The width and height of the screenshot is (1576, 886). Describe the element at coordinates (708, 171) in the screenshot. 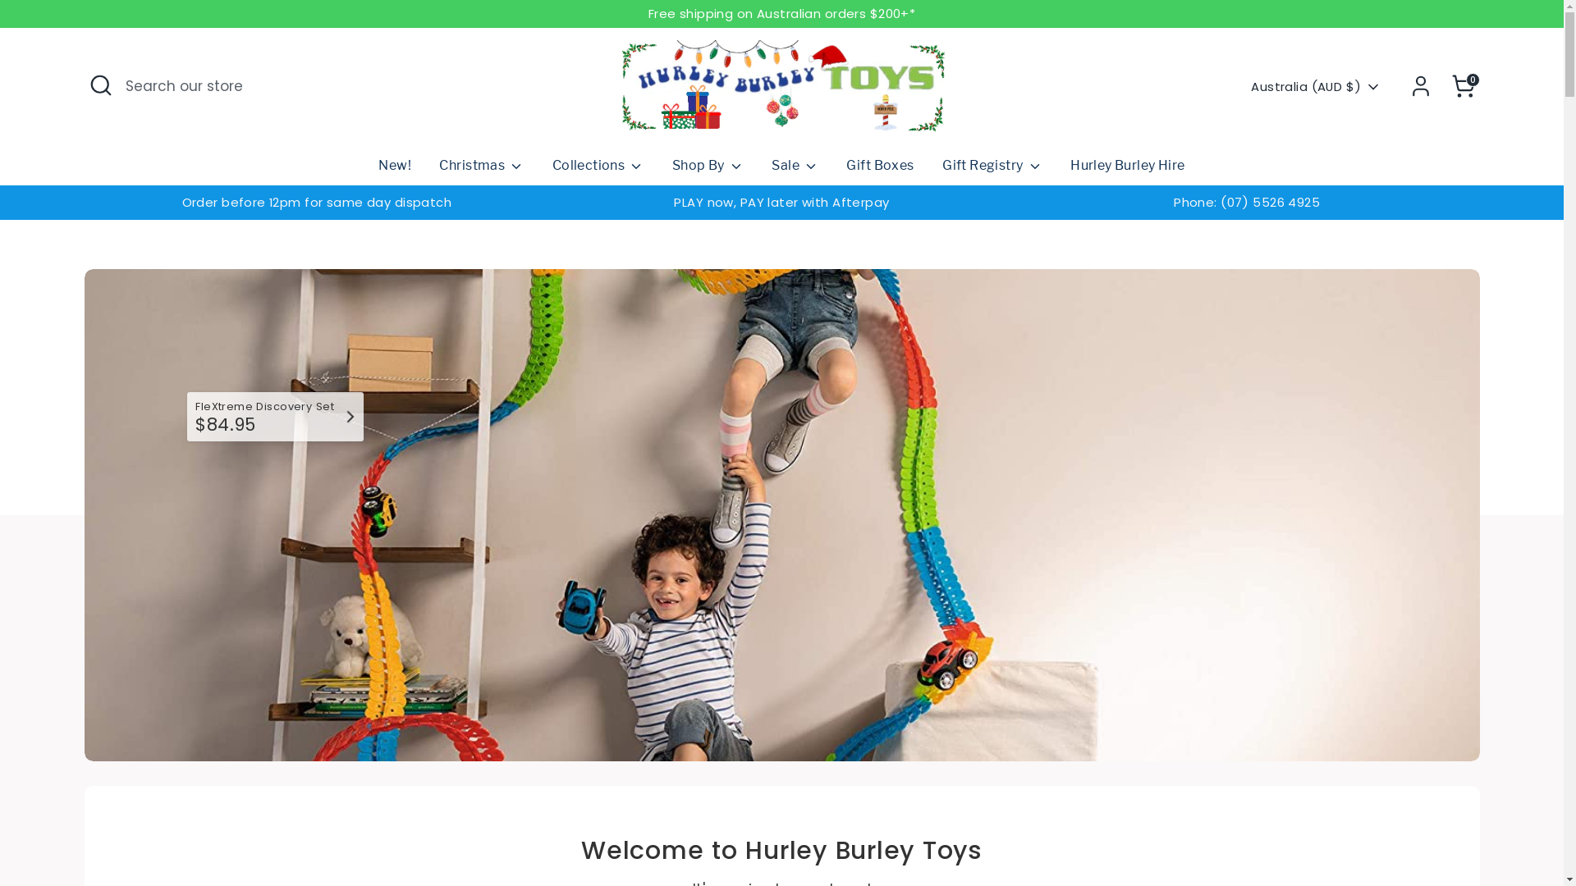

I see `Shop By` at that location.